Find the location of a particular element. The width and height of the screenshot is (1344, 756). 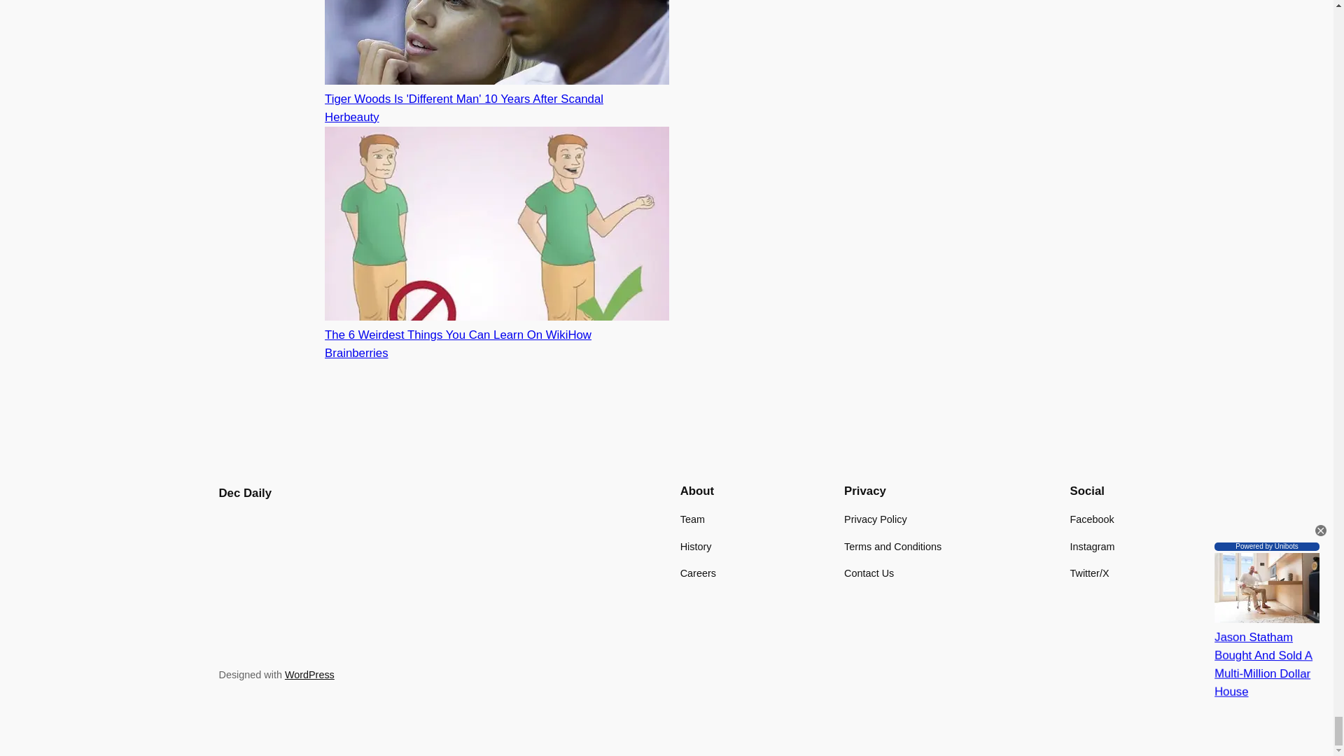

Privacy Policy is located at coordinates (875, 519).